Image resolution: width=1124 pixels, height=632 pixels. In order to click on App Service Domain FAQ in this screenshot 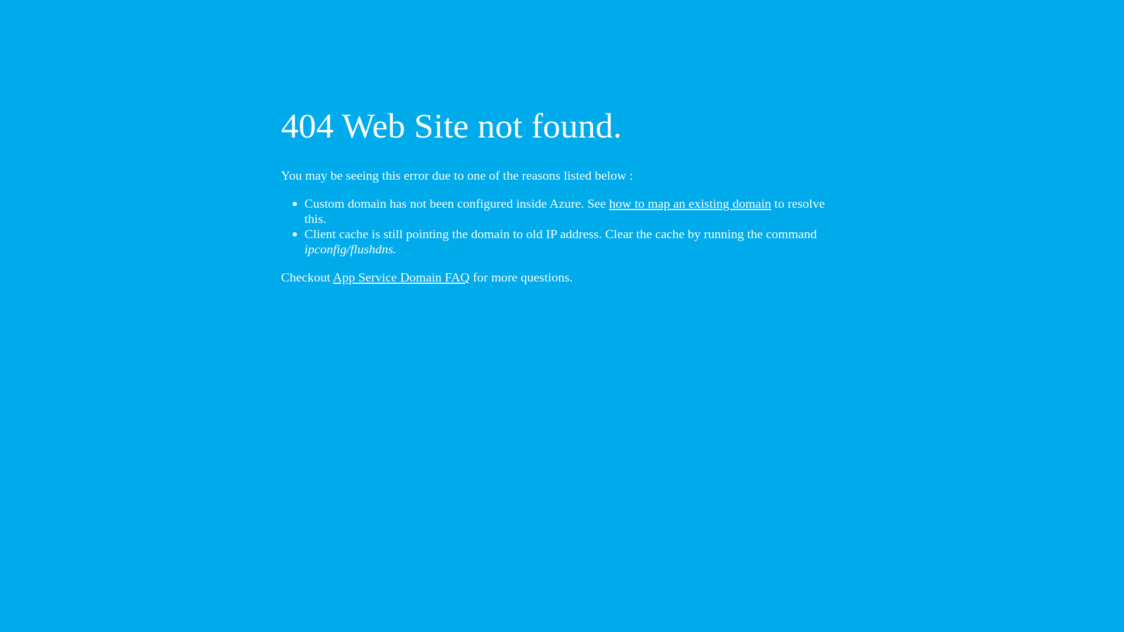, I will do `click(402, 277)`.